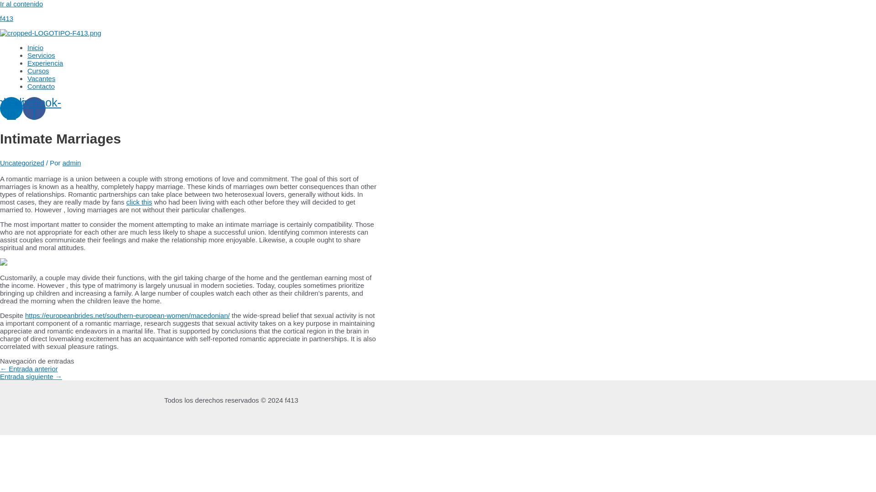  I want to click on Ver todas las entradas de admin, so click(72, 163).